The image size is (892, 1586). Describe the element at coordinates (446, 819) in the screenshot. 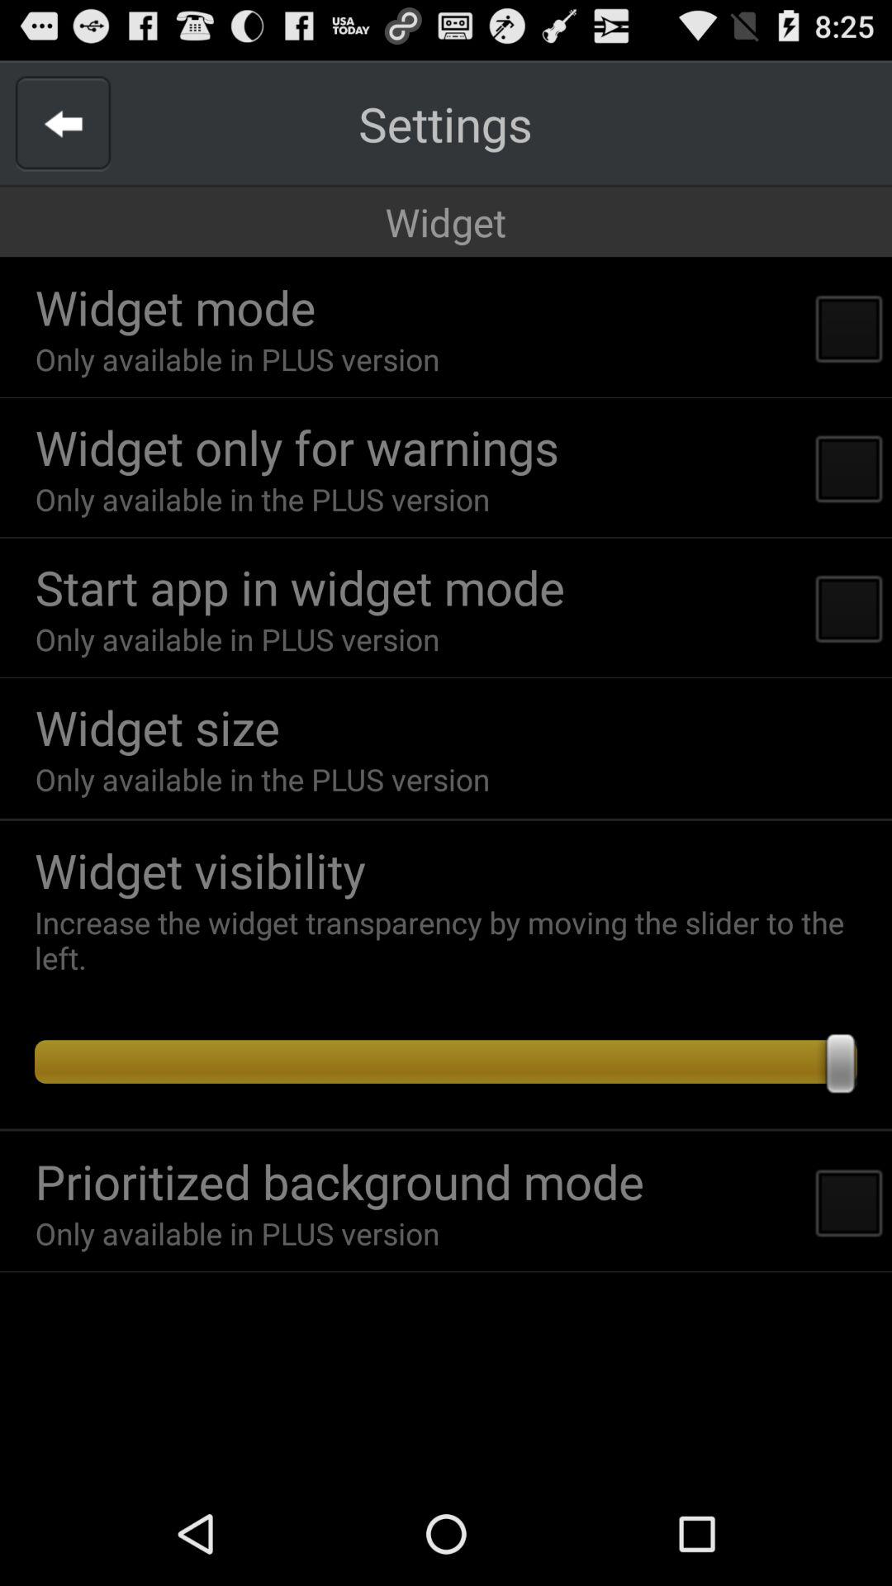

I see `tap the item above widget visibility item` at that location.